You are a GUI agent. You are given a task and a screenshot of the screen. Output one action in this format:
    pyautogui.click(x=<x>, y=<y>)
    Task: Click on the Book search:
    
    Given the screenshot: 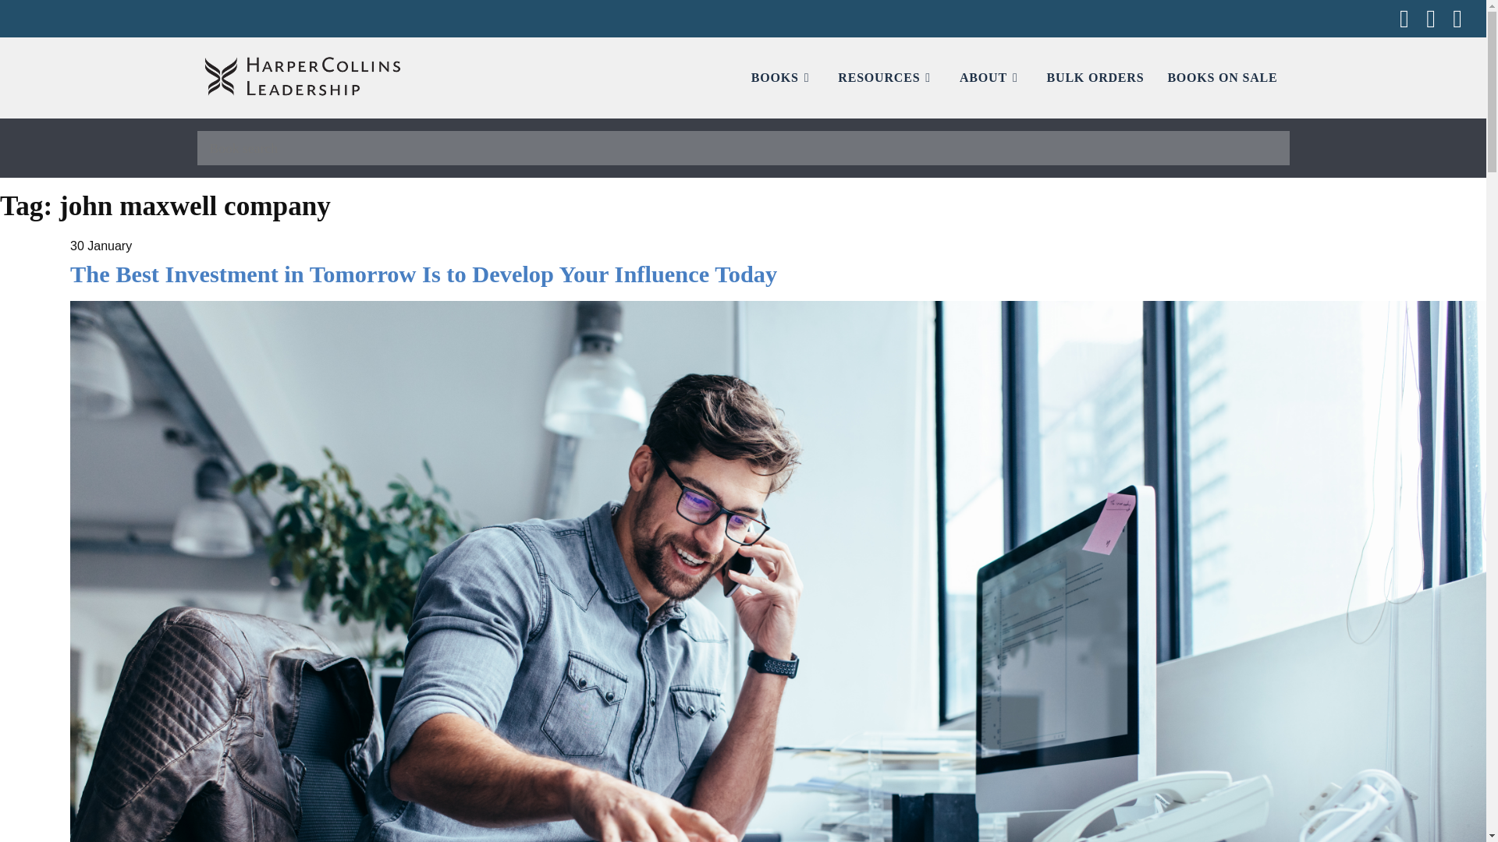 What is the action you would take?
    pyautogui.click(x=742, y=148)
    